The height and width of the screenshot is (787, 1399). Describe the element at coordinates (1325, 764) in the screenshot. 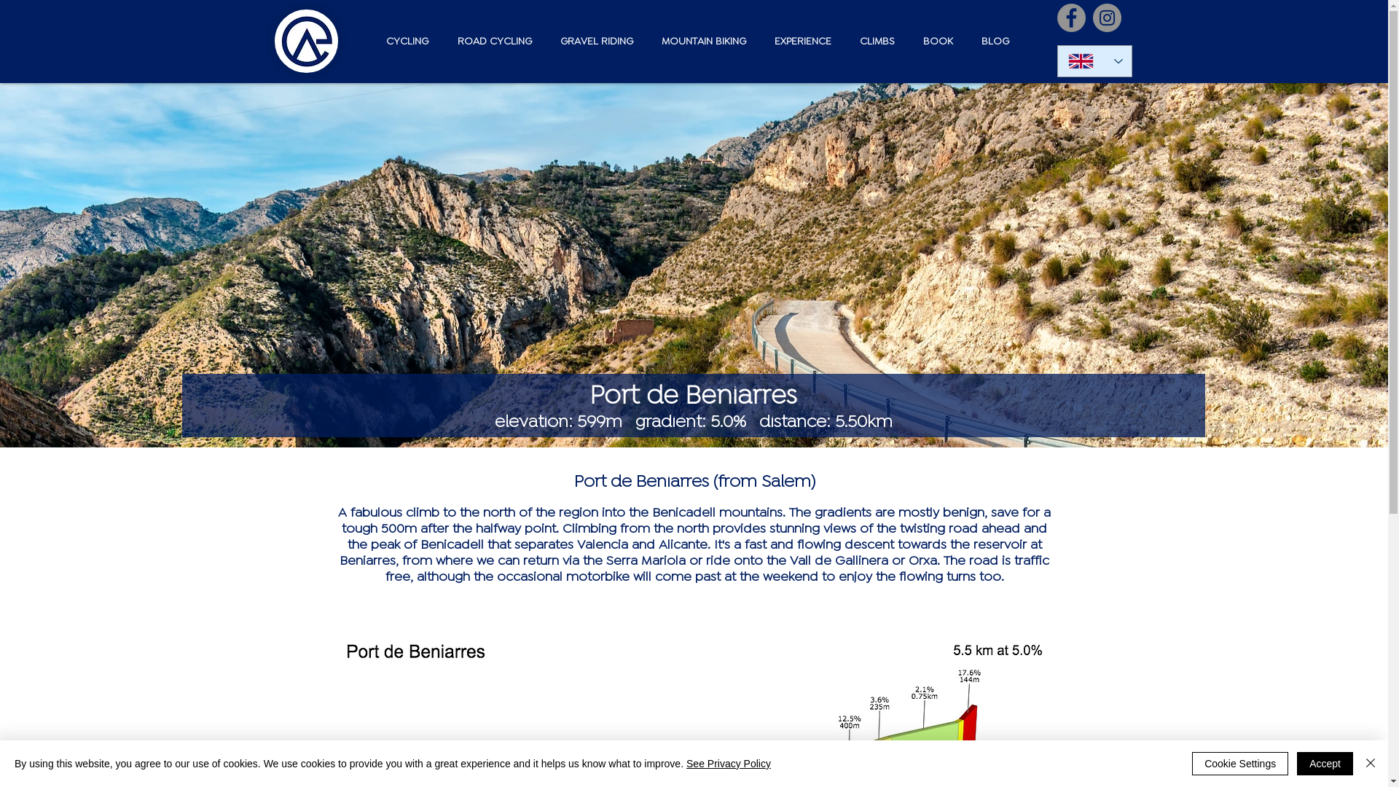

I see `Accept` at that location.